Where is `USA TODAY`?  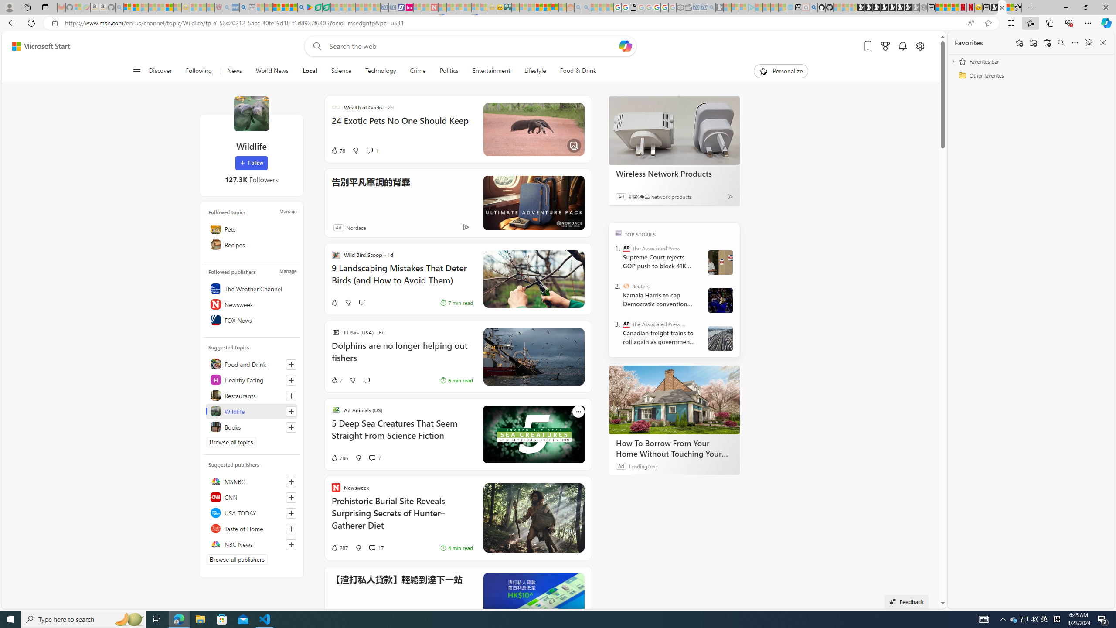 USA TODAY is located at coordinates (251, 513).